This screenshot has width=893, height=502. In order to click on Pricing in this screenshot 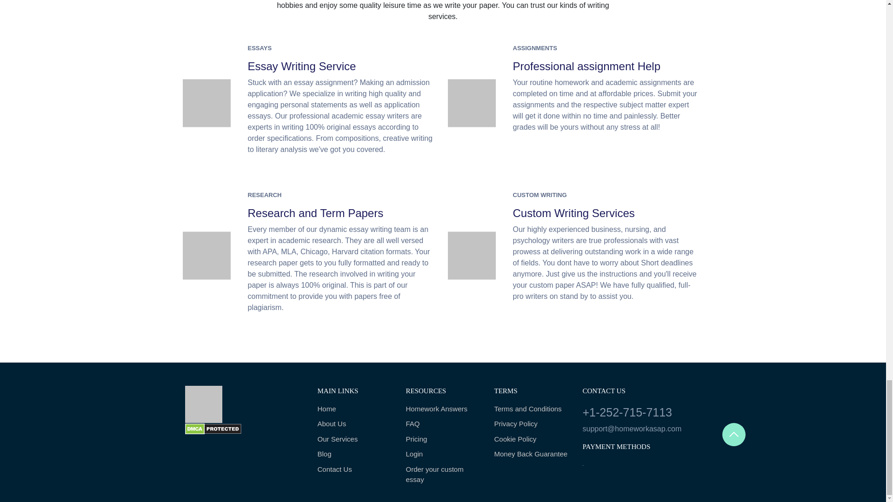, I will do `click(443, 439)`.